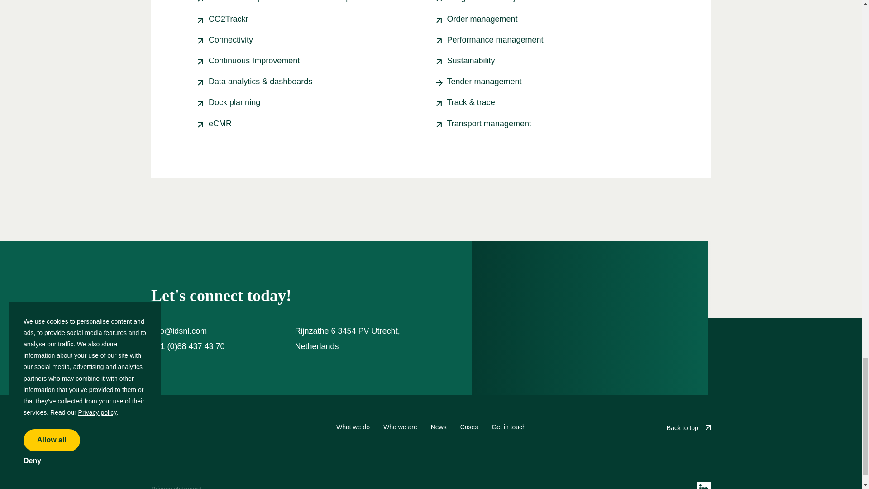 The width and height of the screenshot is (869, 489). I want to click on Cases, so click(469, 427).